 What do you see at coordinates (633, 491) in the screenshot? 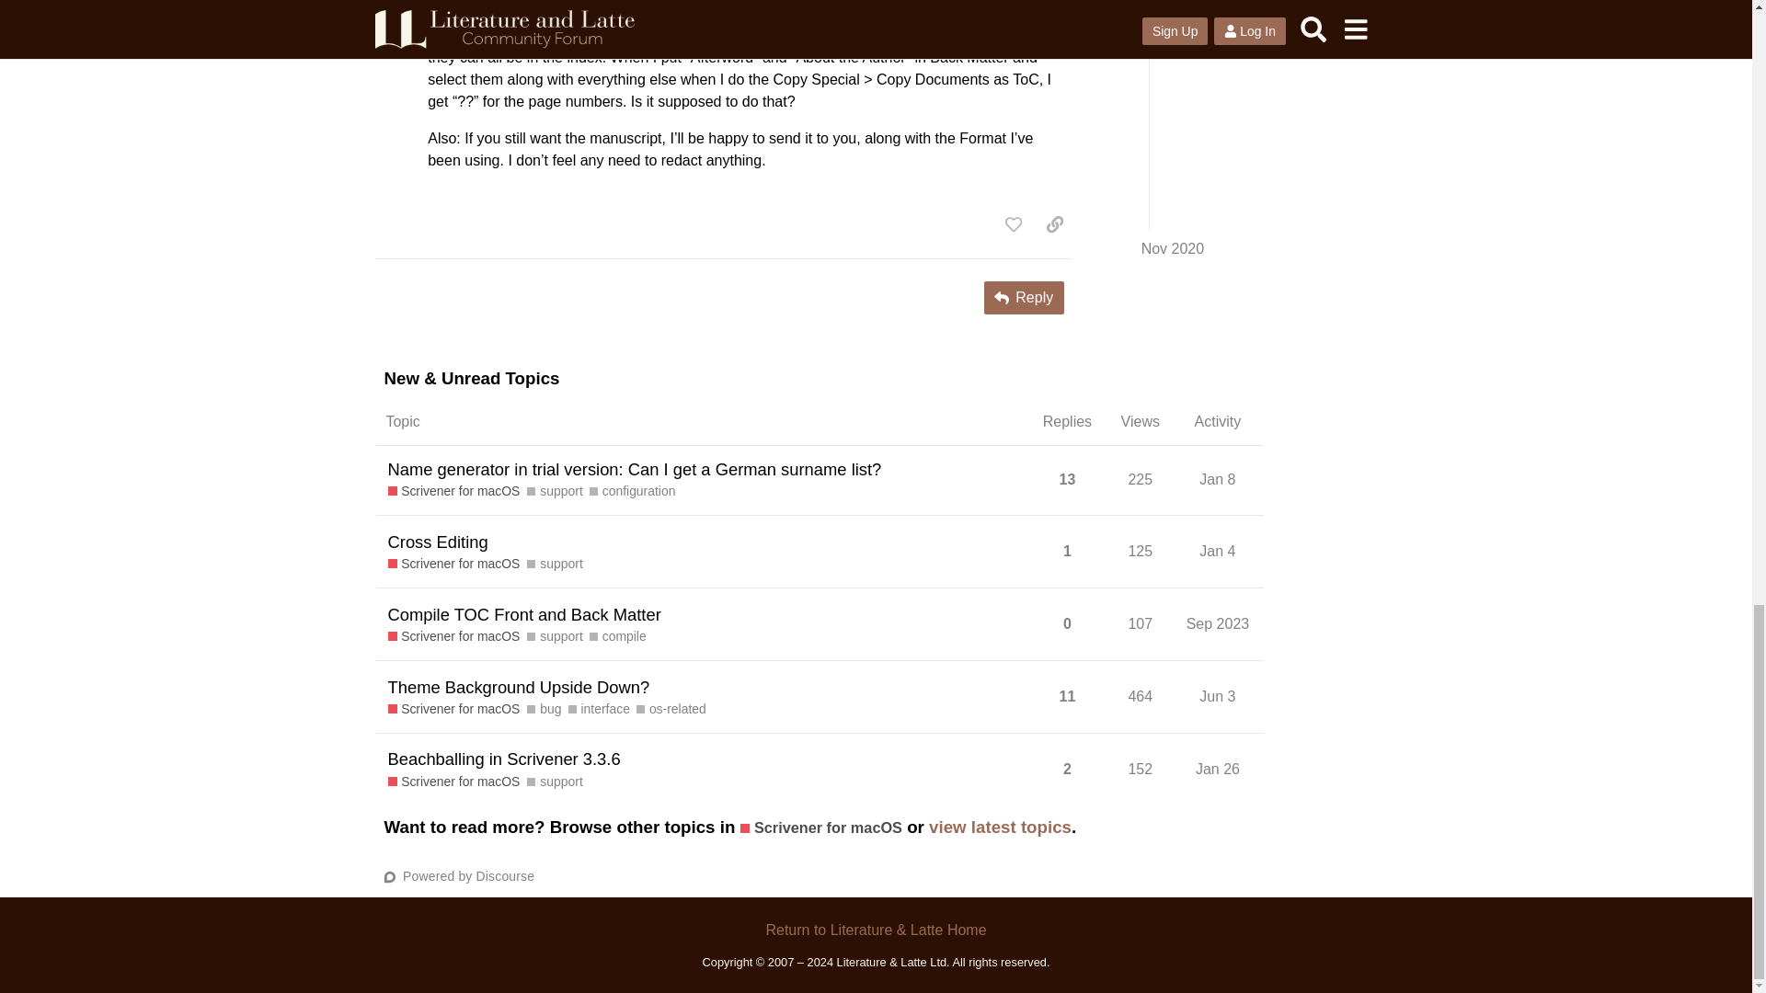
I see `configuration` at bounding box center [633, 491].